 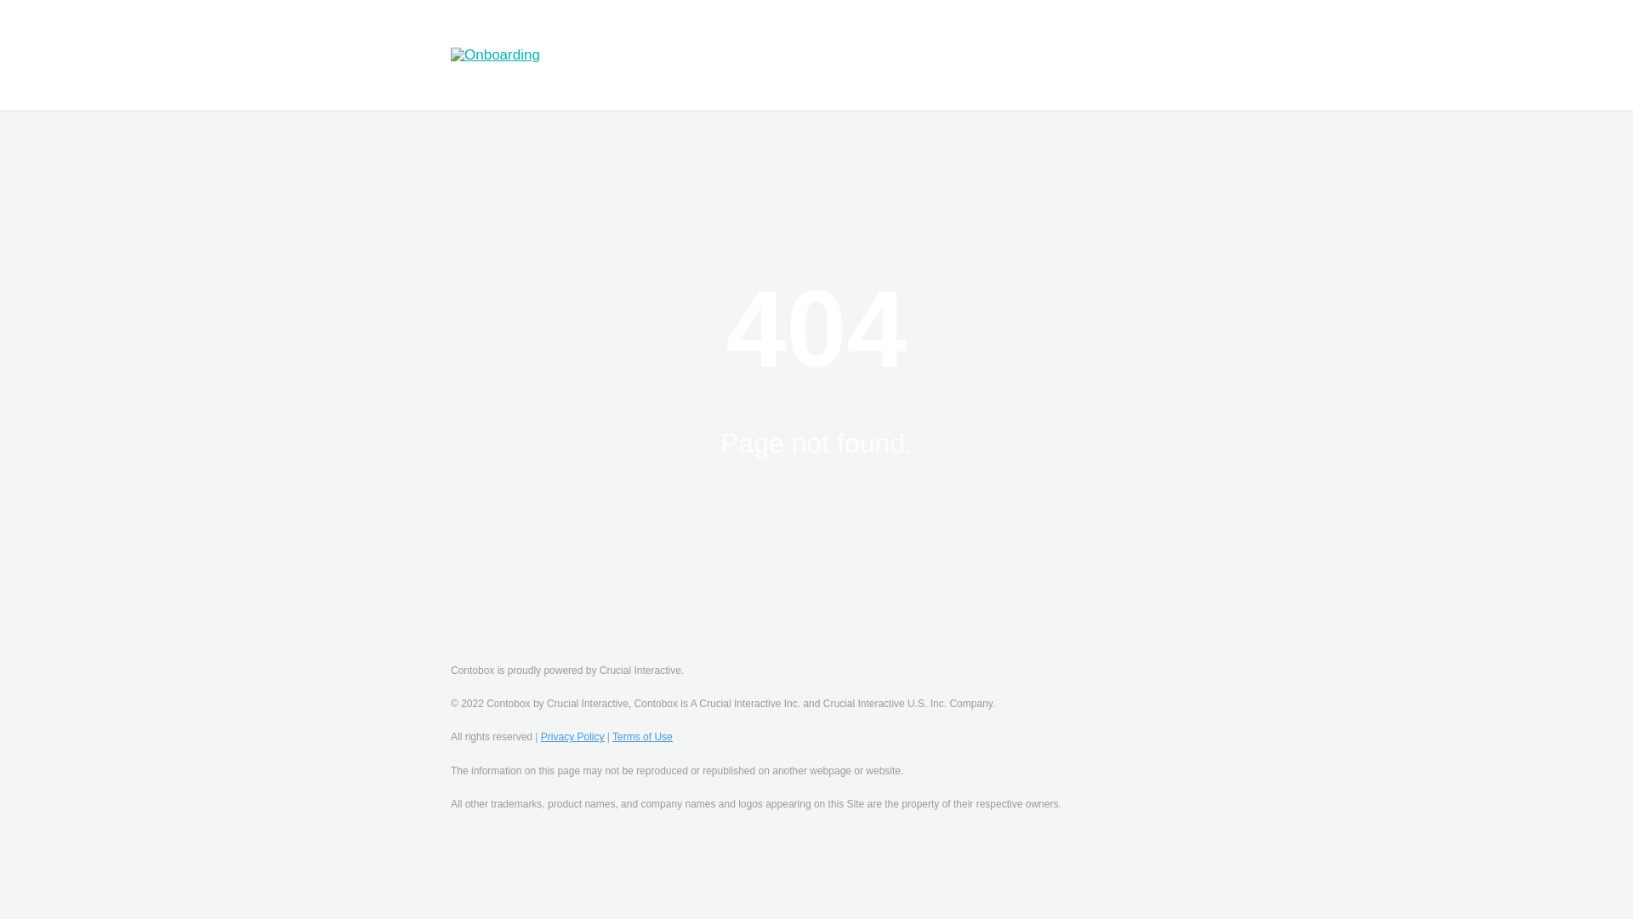 What do you see at coordinates (923, 40) in the screenshot?
I see `PLANNER` at bounding box center [923, 40].